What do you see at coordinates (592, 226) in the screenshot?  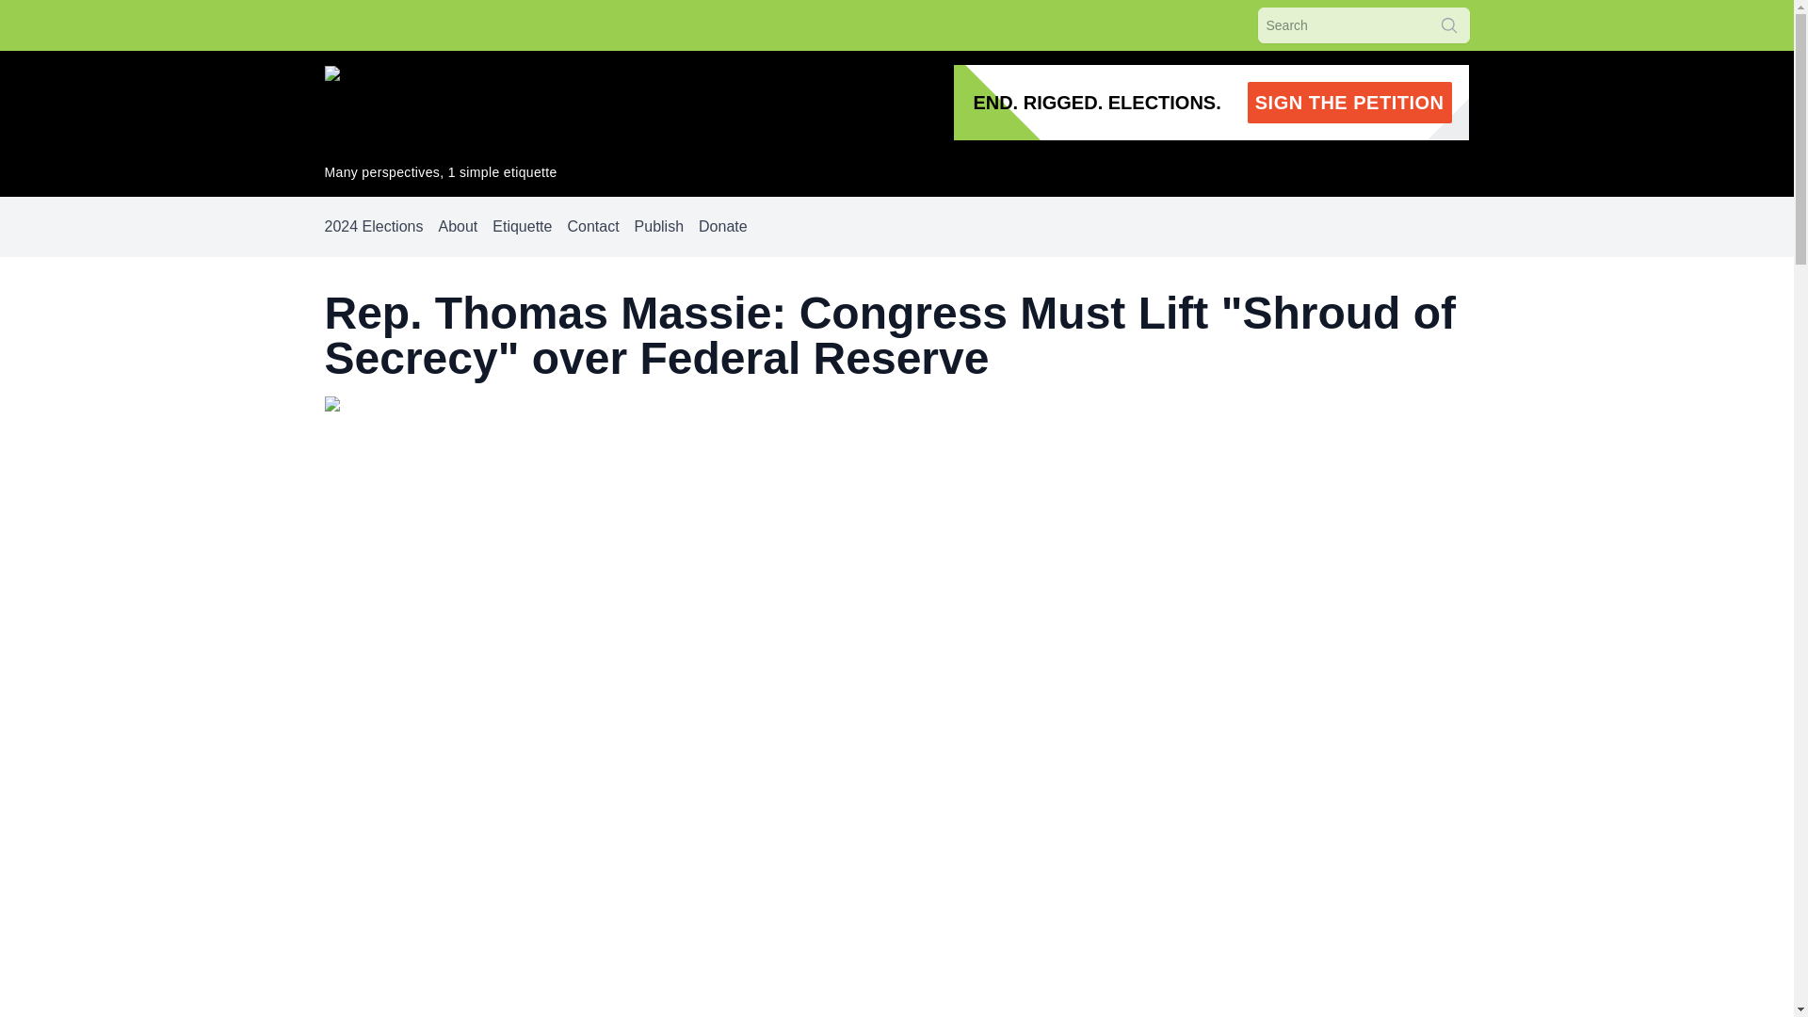 I see `Contact` at bounding box center [592, 226].